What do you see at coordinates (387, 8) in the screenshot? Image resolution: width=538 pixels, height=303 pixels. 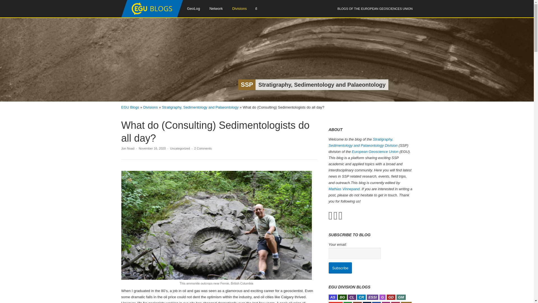 I see `EUROPEAN GEOSCIENCES UNION` at bounding box center [387, 8].